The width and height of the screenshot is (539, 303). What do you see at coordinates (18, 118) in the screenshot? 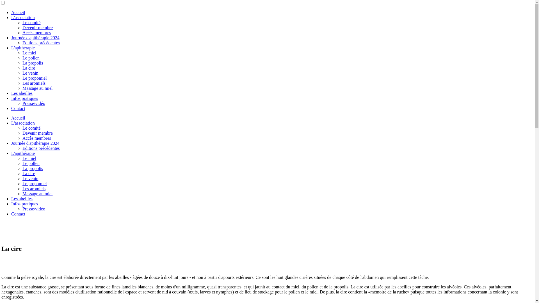
I see `Accueil` at bounding box center [18, 118].